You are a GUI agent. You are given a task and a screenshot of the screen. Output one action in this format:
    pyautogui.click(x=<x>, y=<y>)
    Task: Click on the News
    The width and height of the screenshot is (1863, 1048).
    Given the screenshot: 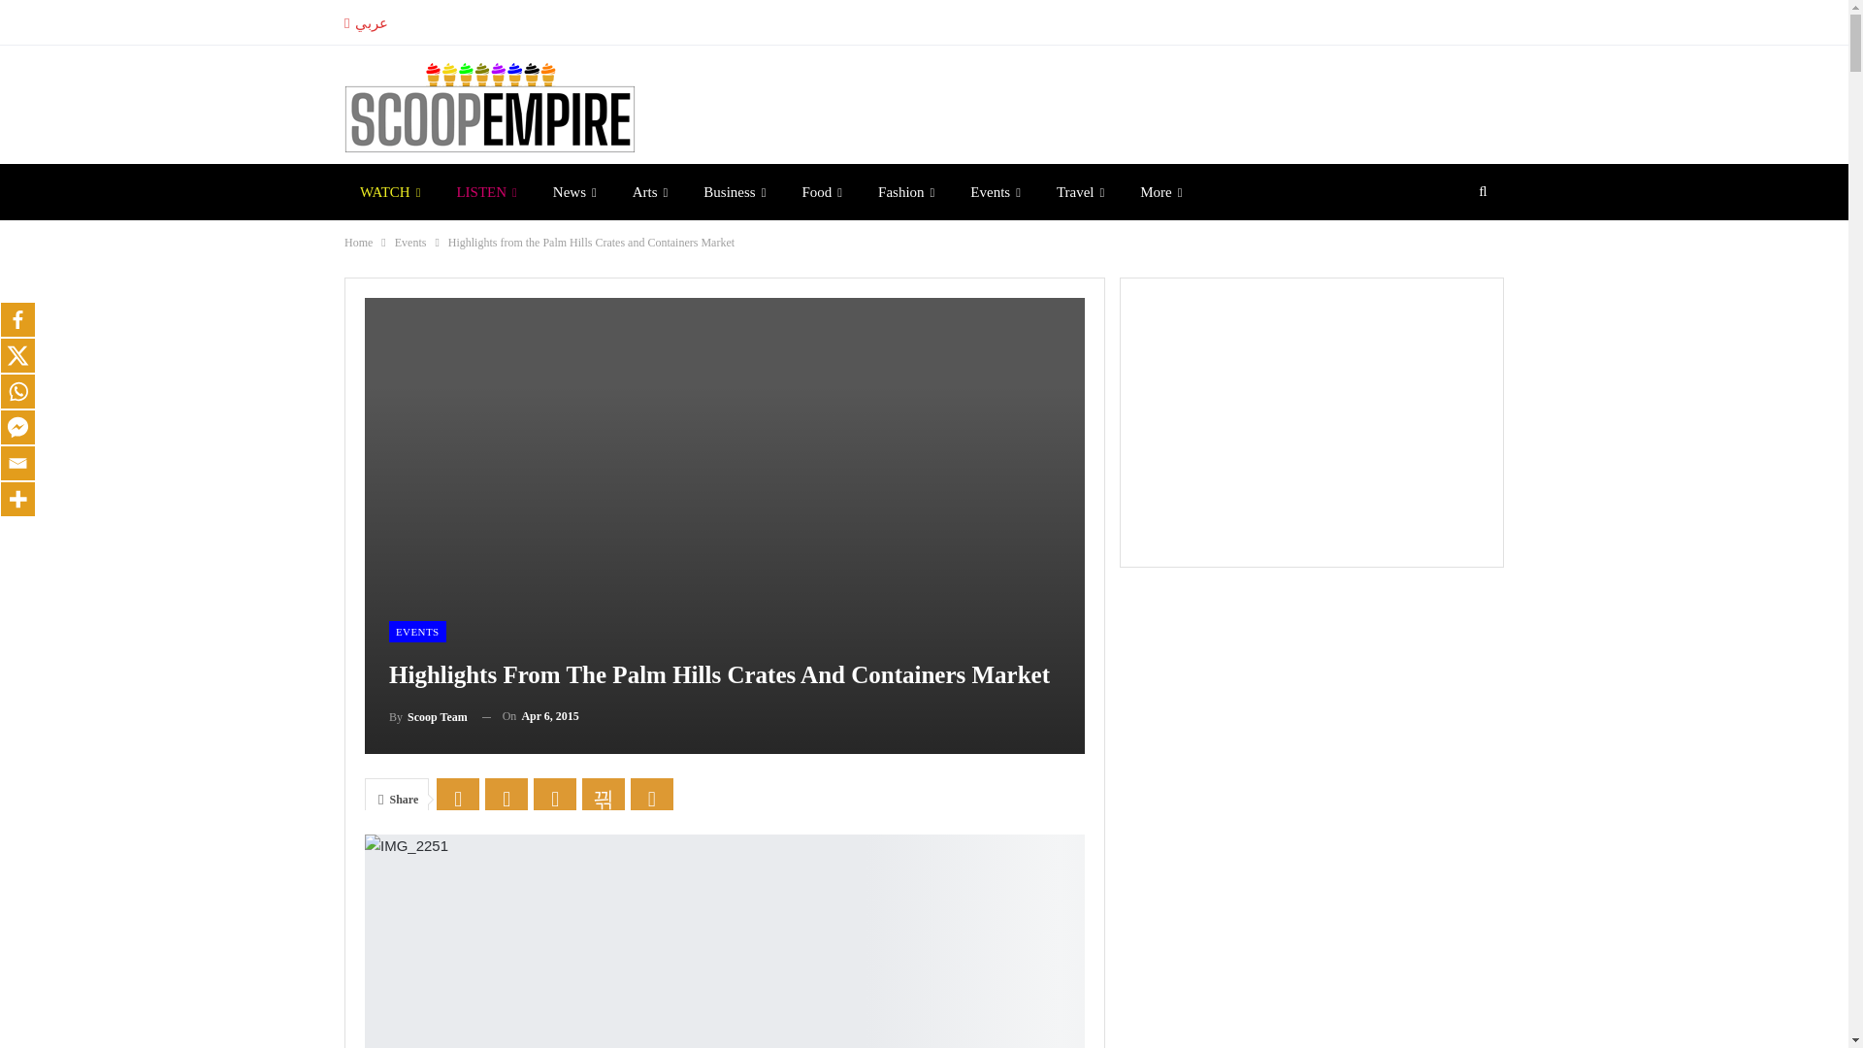 What is the action you would take?
    pyautogui.click(x=574, y=191)
    